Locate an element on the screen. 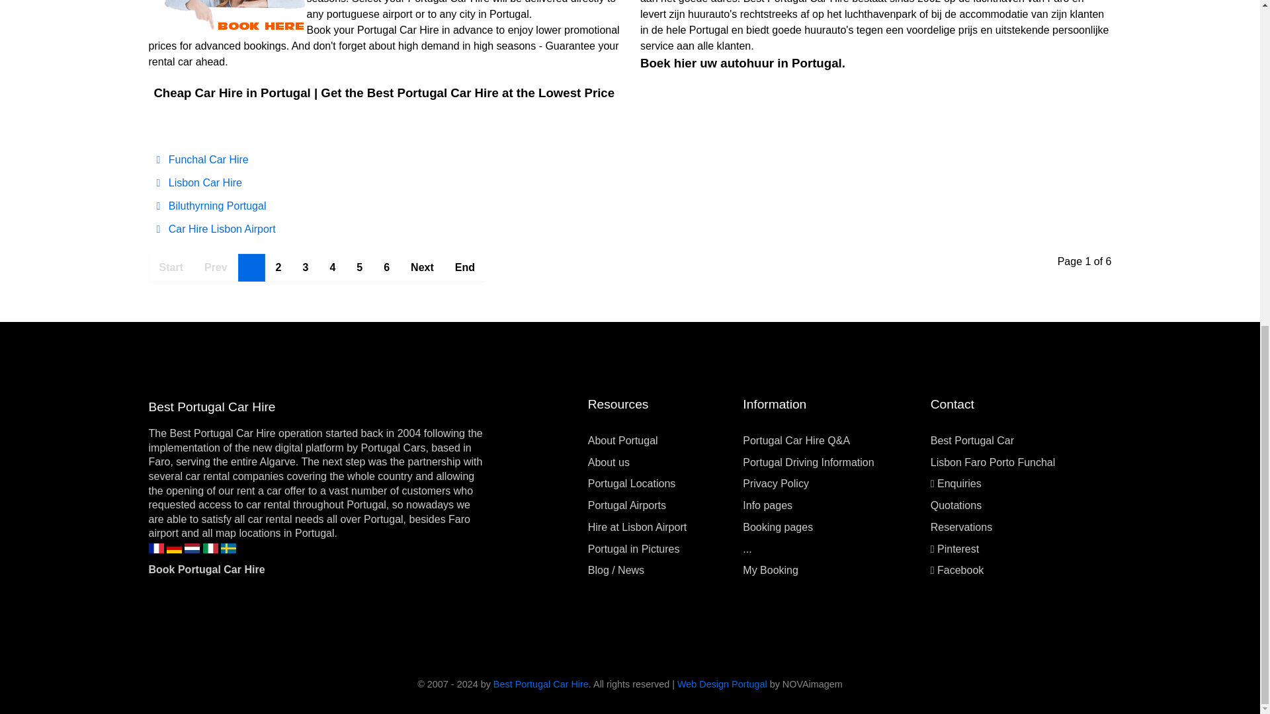 The height and width of the screenshot is (714, 1270). Portugal in Pictures is located at coordinates (634, 549).